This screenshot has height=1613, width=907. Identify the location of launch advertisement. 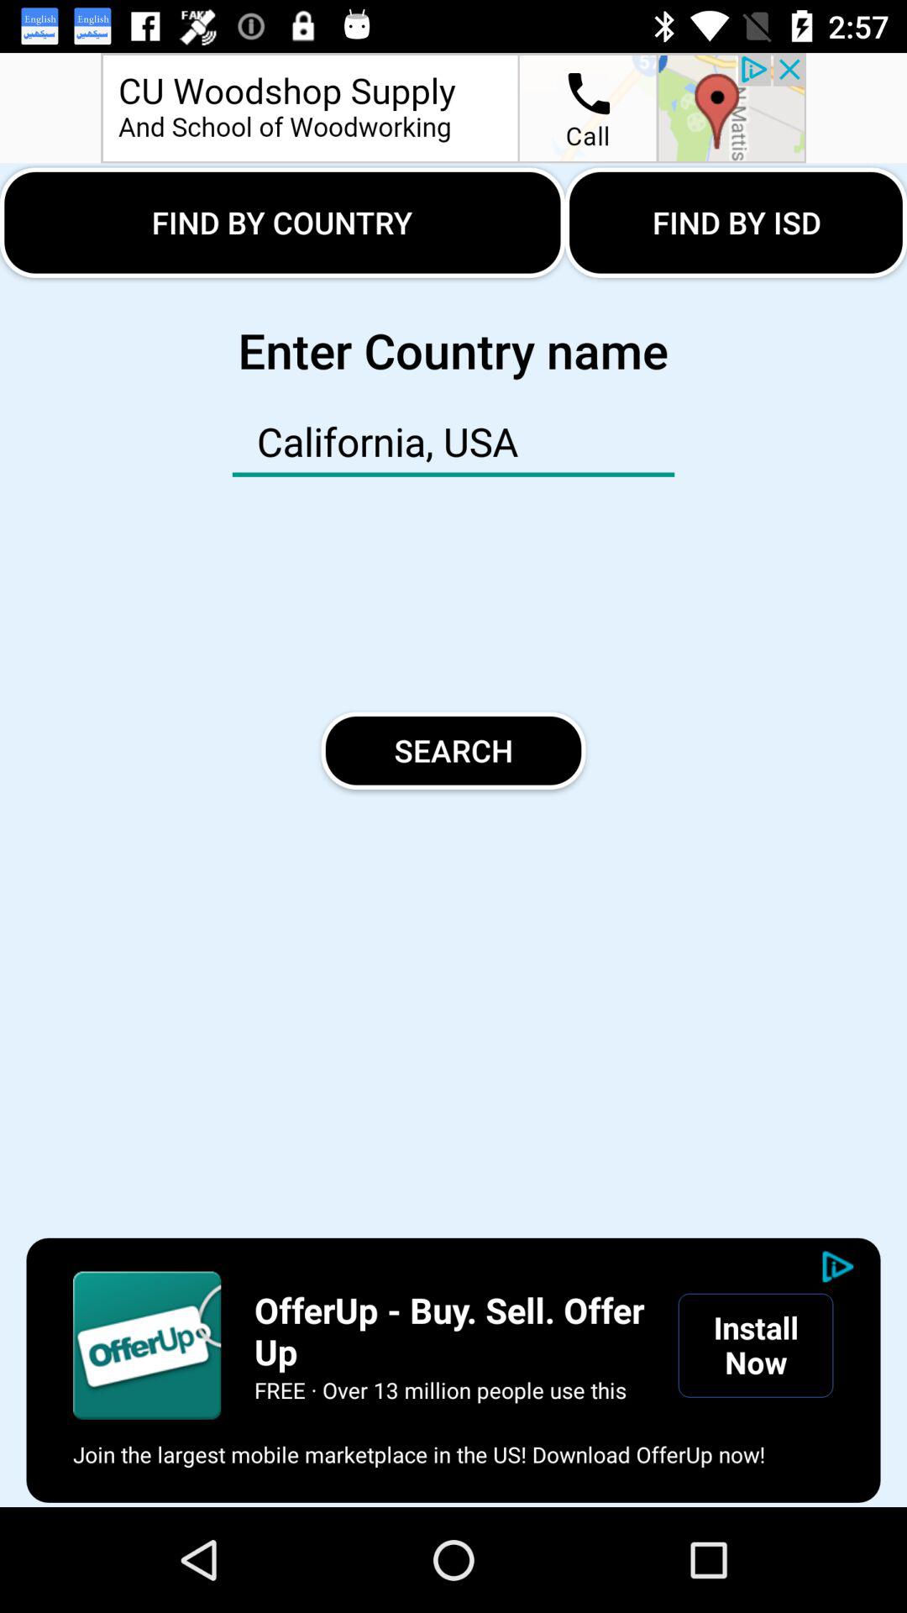
(147, 1345).